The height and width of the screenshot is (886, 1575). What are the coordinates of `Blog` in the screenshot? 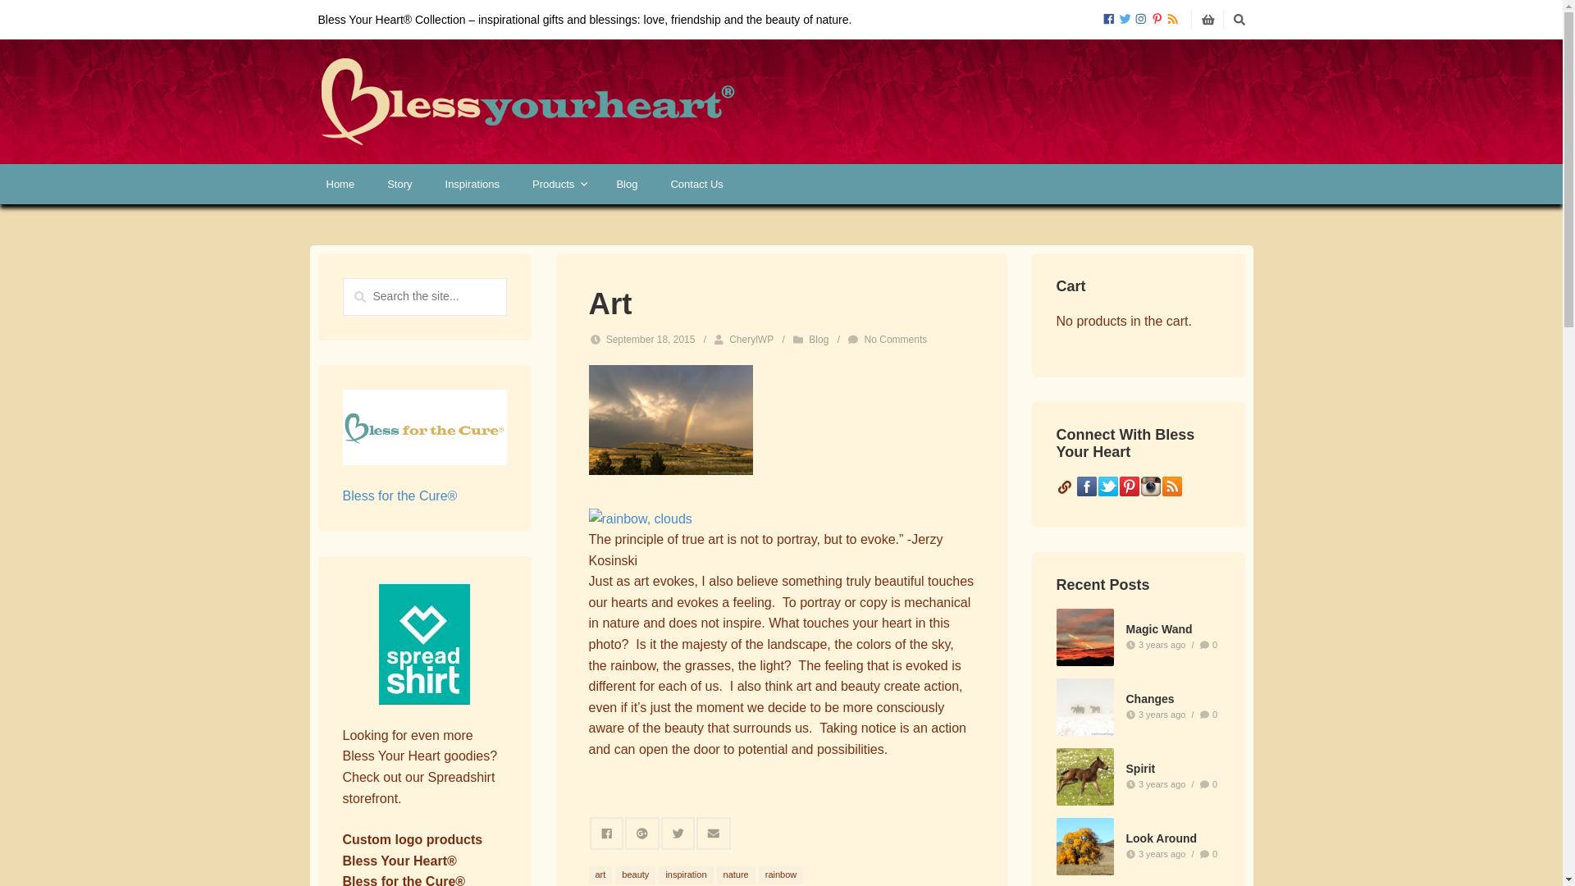 It's located at (819, 340).